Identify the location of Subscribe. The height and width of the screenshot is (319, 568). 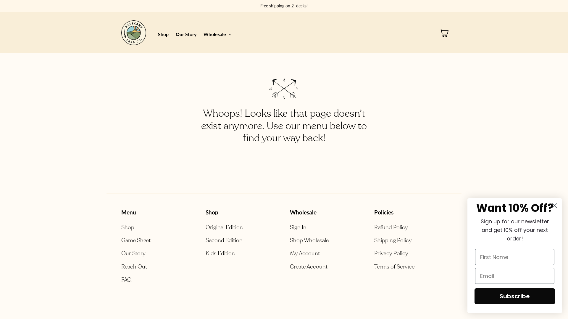
(515, 296).